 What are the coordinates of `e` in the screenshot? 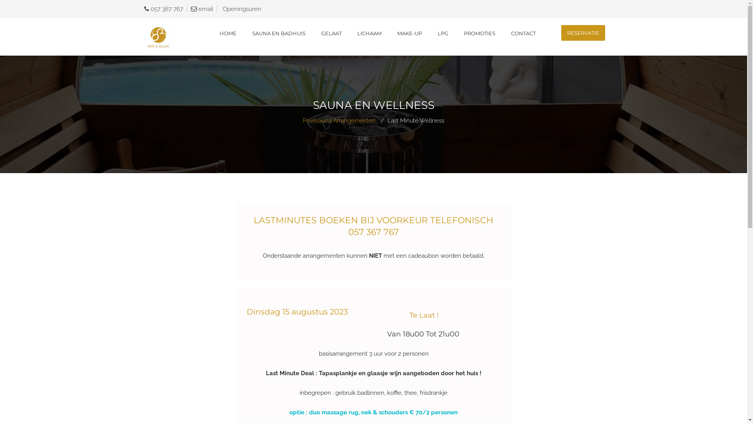 It's located at (200, 9).